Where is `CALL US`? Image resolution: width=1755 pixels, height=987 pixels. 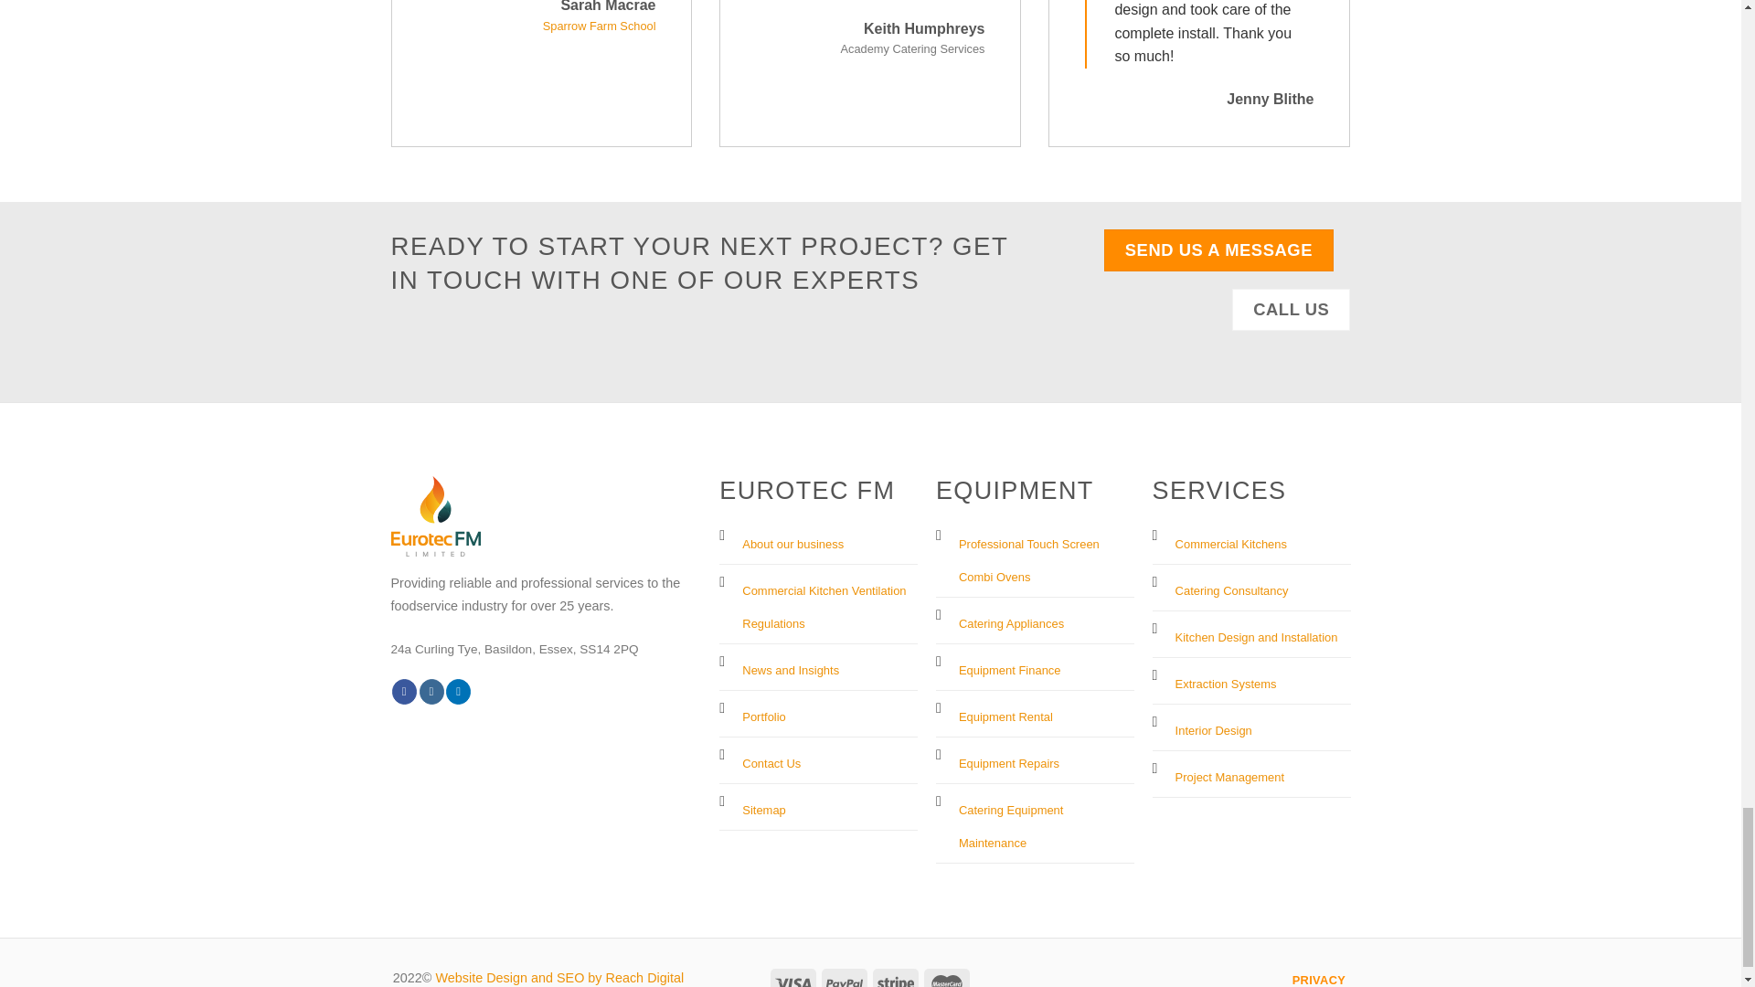
CALL US is located at coordinates (1291, 309).